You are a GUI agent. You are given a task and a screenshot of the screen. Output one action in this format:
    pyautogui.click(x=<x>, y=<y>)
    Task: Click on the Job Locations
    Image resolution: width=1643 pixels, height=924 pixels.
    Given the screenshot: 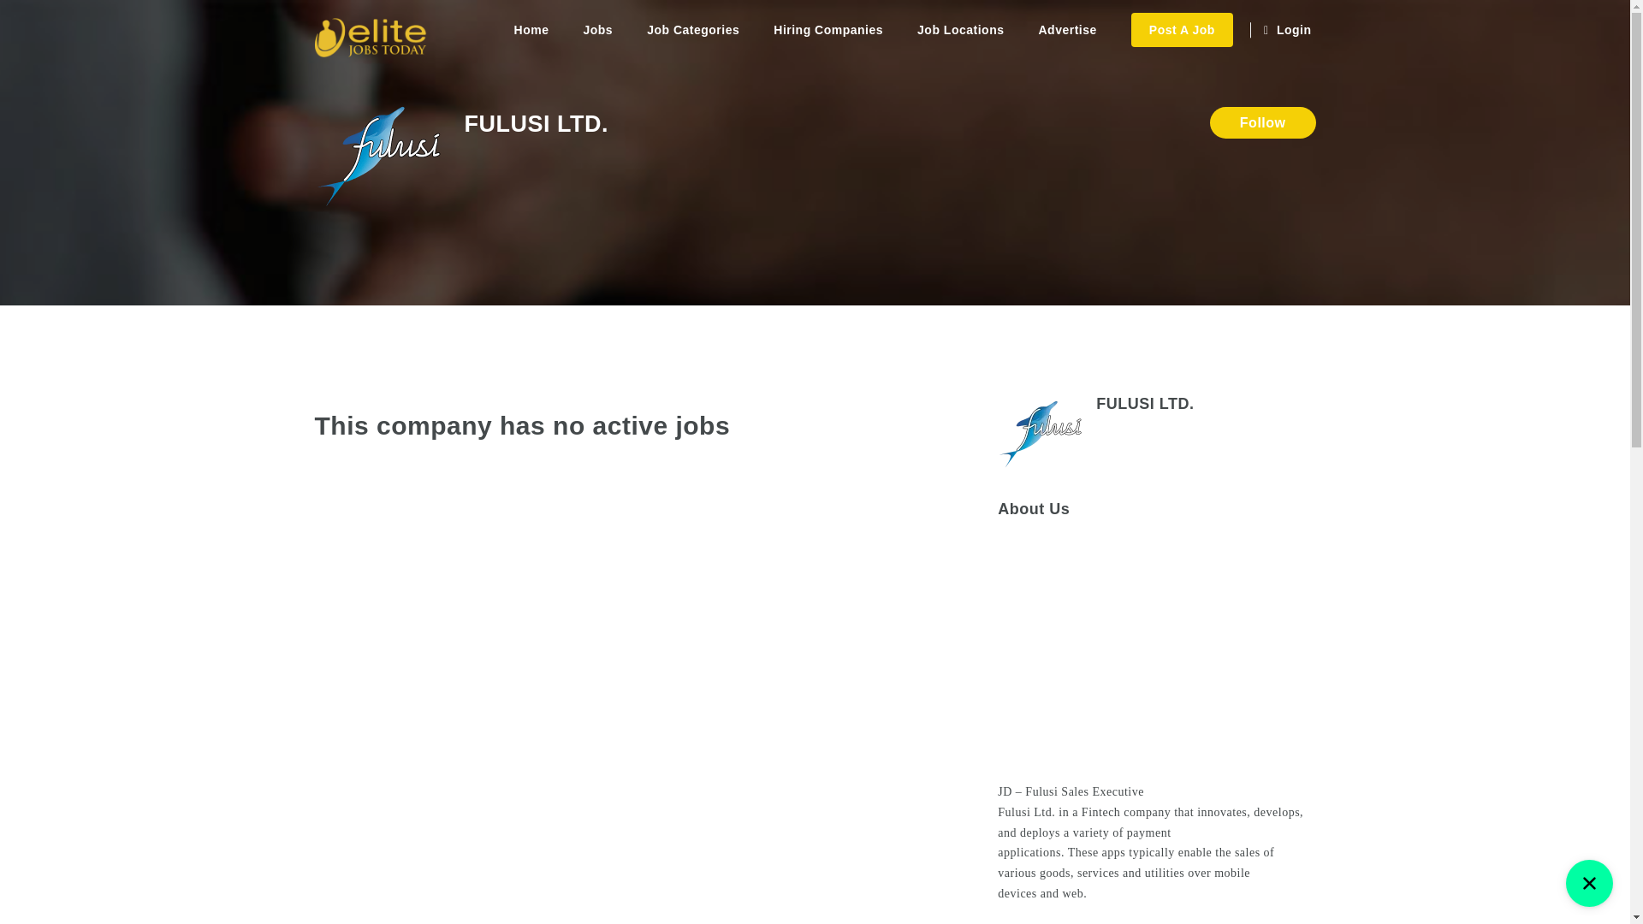 What is the action you would take?
    pyautogui.click(x=960, y=30)
    